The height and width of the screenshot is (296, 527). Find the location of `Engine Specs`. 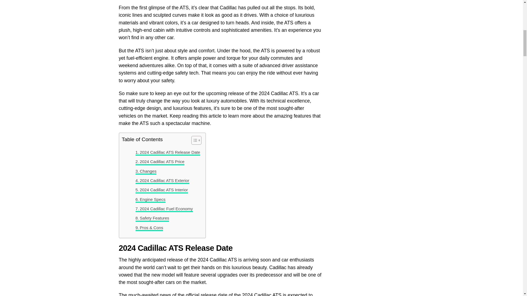

Engine Specs is located at coordinates (150, 200).